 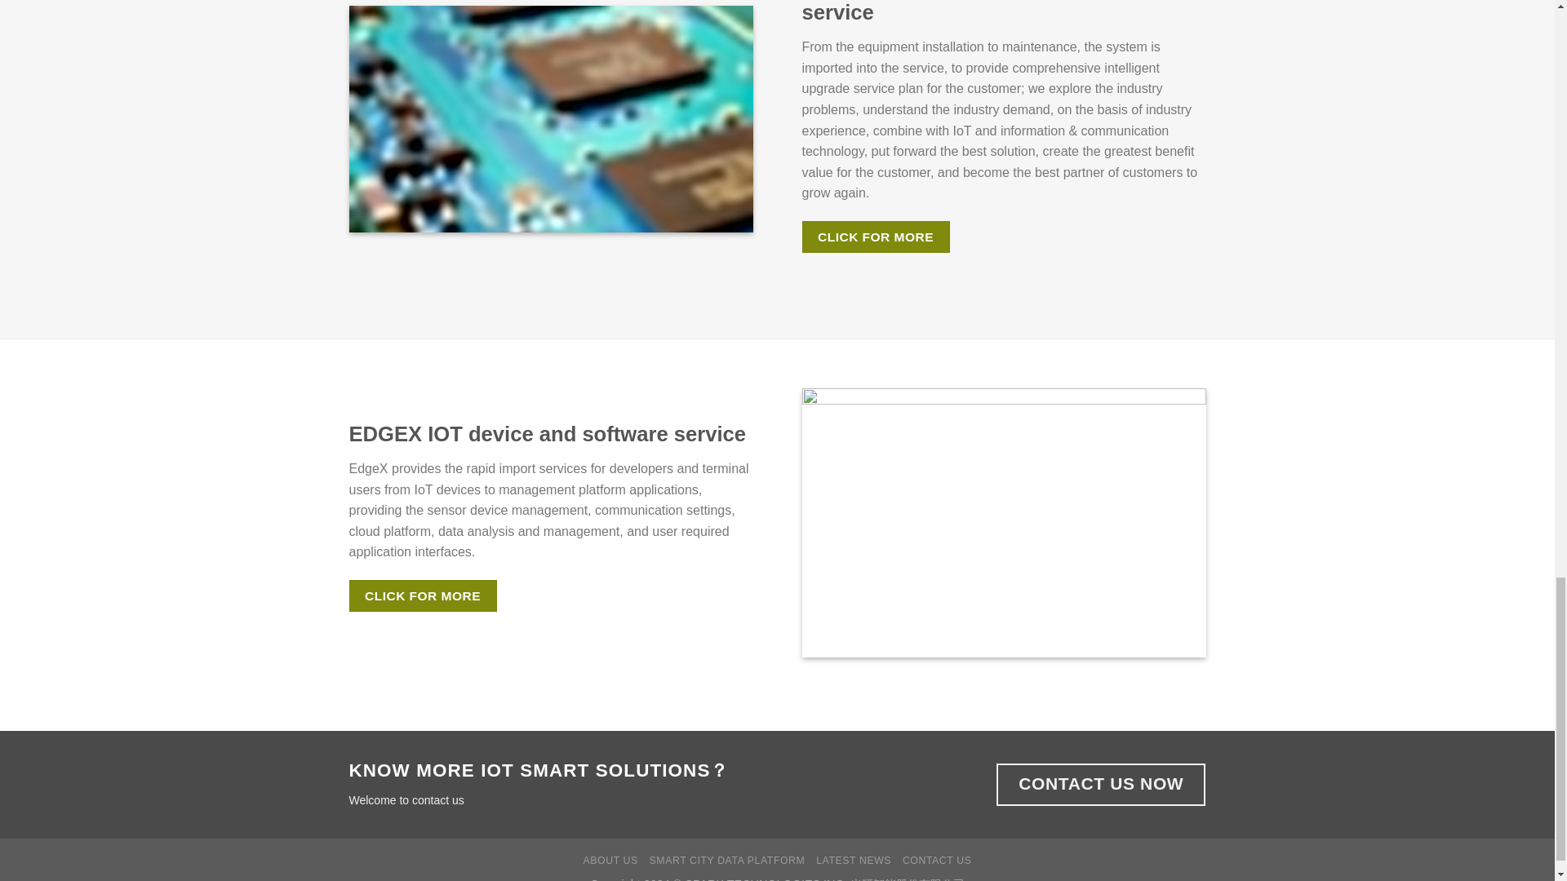 What do you see at coordinates (423, 595) in the screenshot?
I see `CLICK FOR MORE` at bounding box center [423, 595].